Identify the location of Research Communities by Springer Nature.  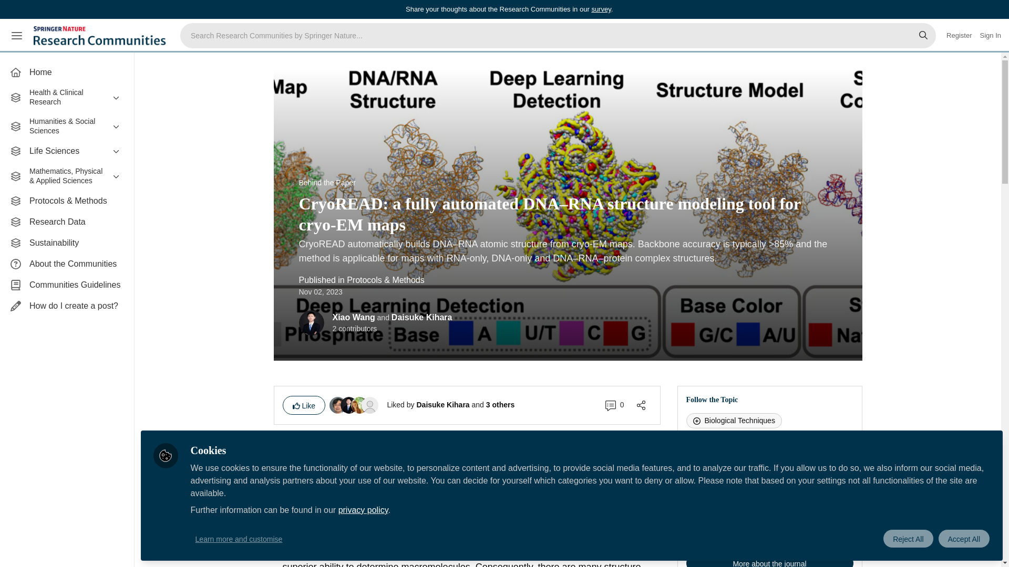
(101, 36).